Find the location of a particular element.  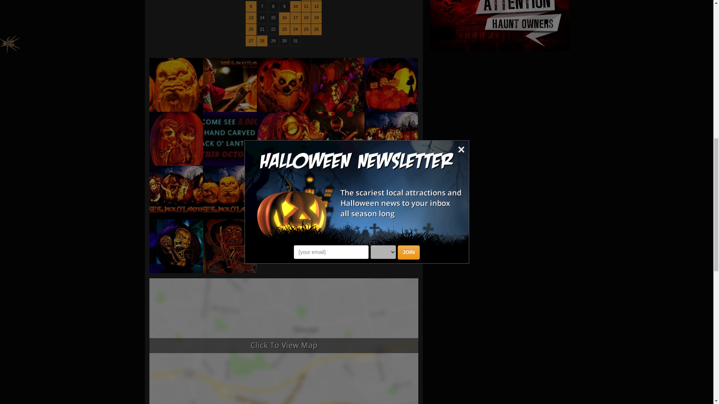

Children 2 and Under Free! is located at coordinates (337, 138).